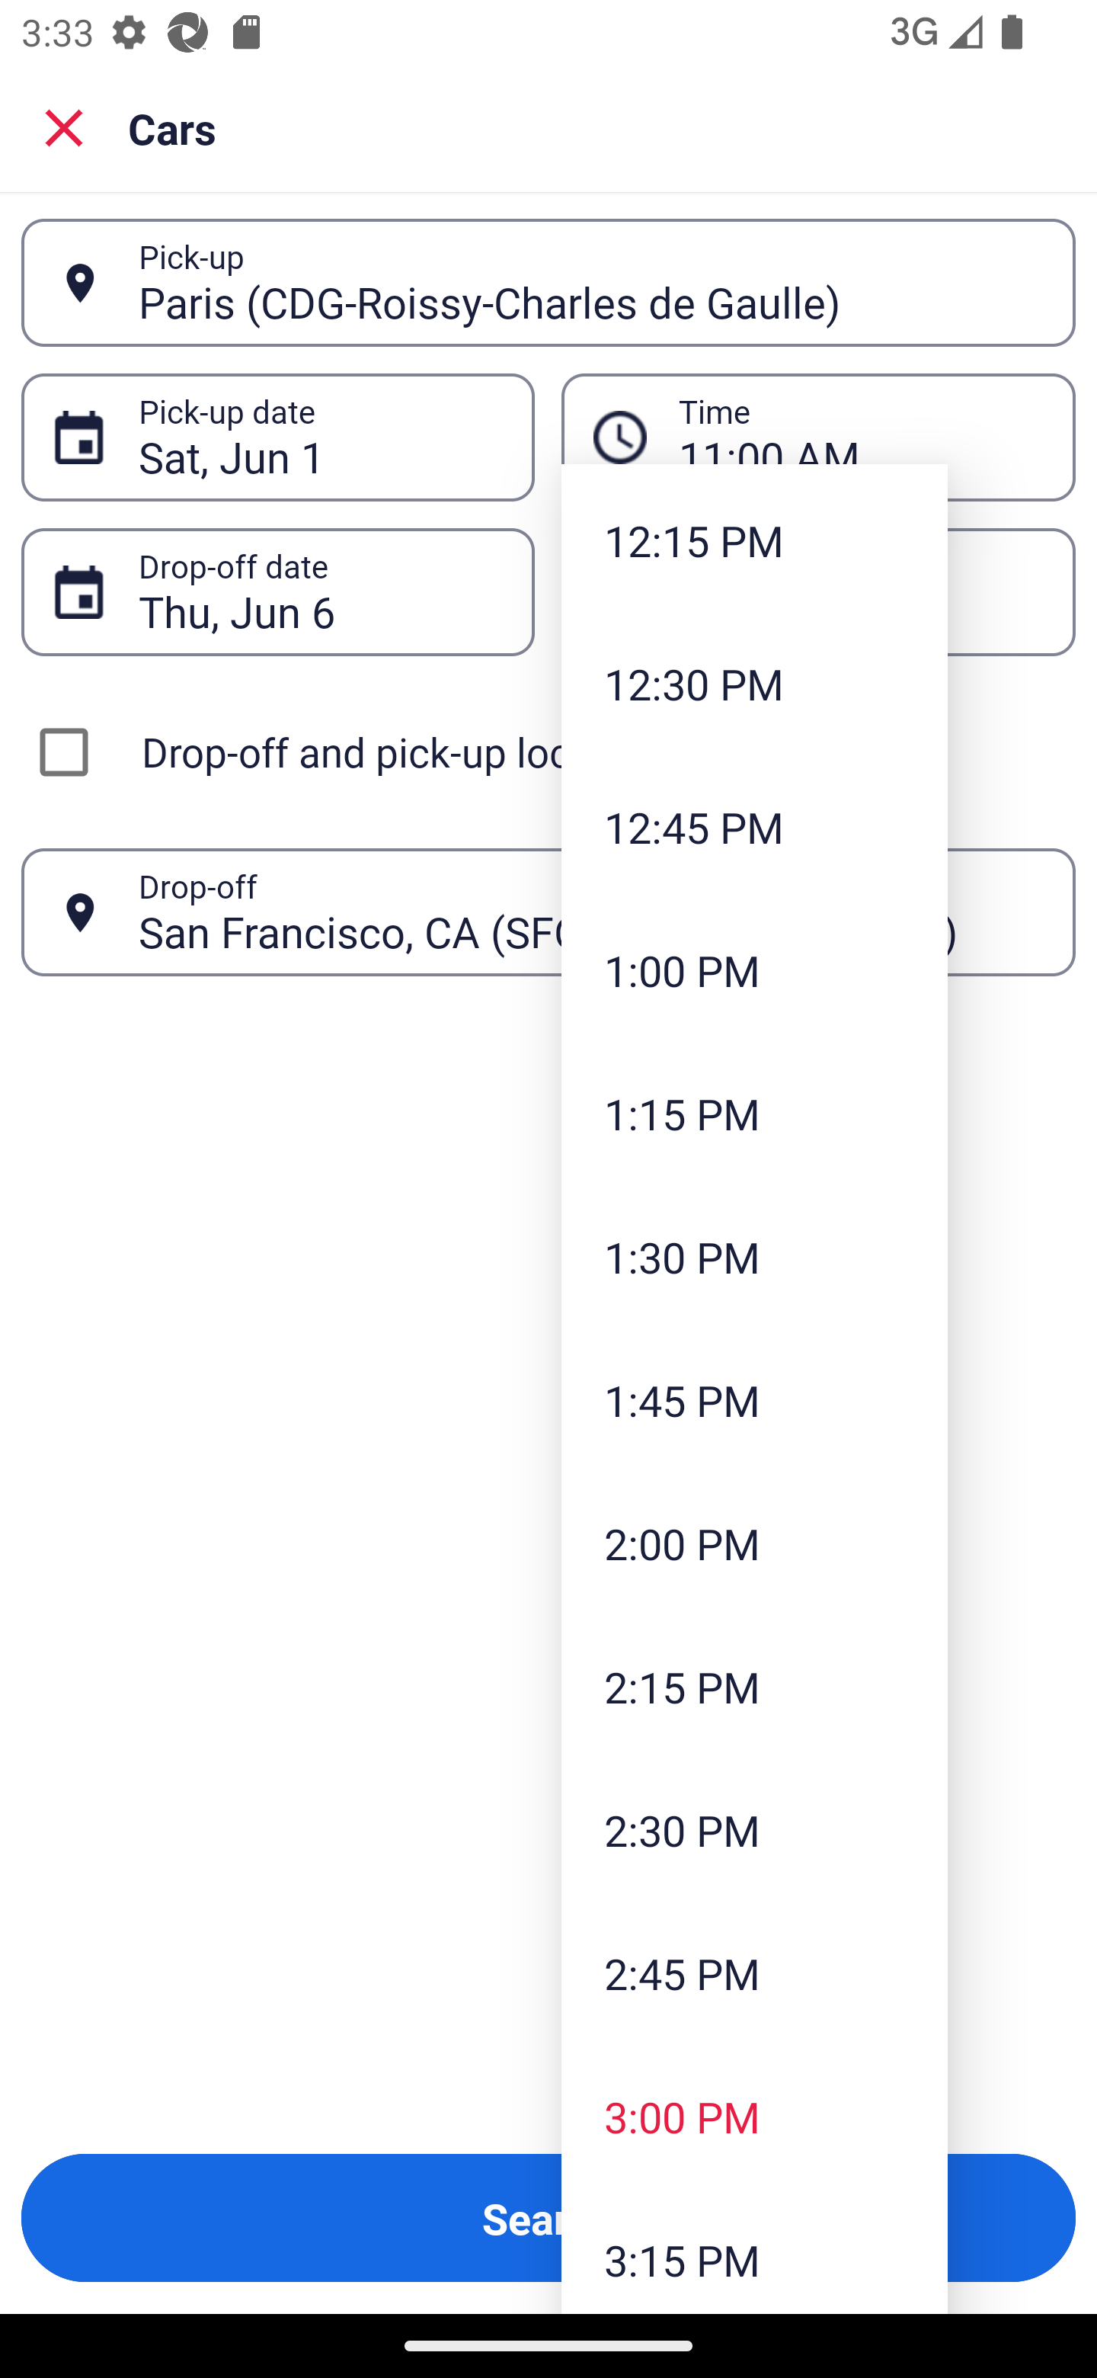 This screenshot has width=1097, height=2378. What do you see at coordinates (754, 1256) in the screenshot?
I see `1:30 PM` at bounding box center [754, 1256].